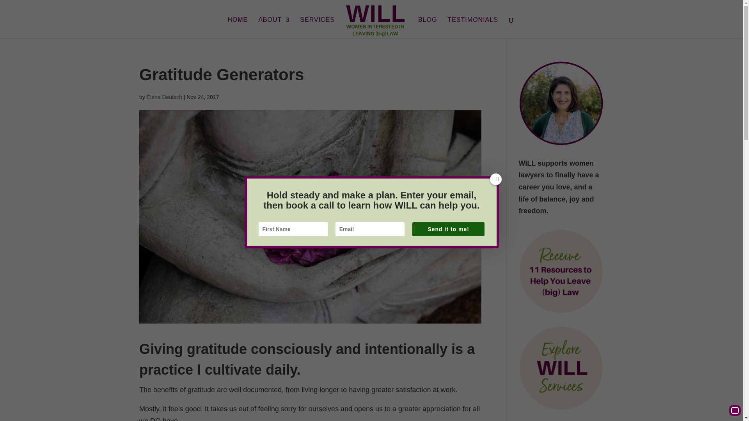 This screenshot has height=421, width=749. What do you see at coordinates (318, 28) in the screenshot?
I see `SERVICES` at bounding box center [318, 28].